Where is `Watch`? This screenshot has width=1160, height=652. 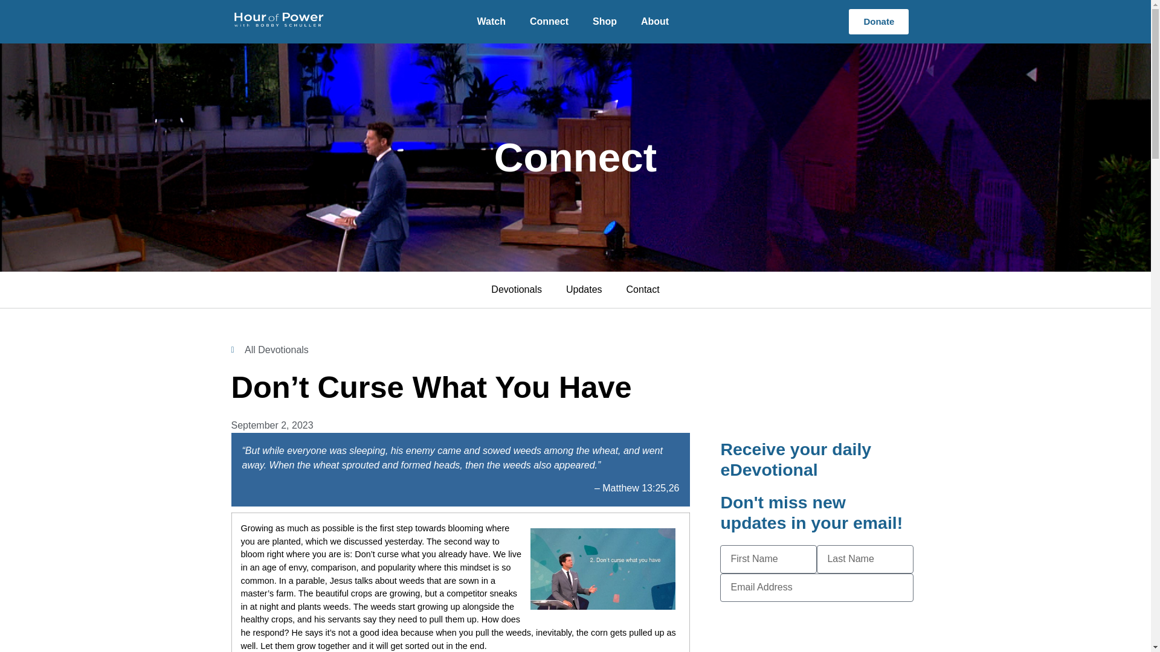
Watch is located at coordinates (491, 21).